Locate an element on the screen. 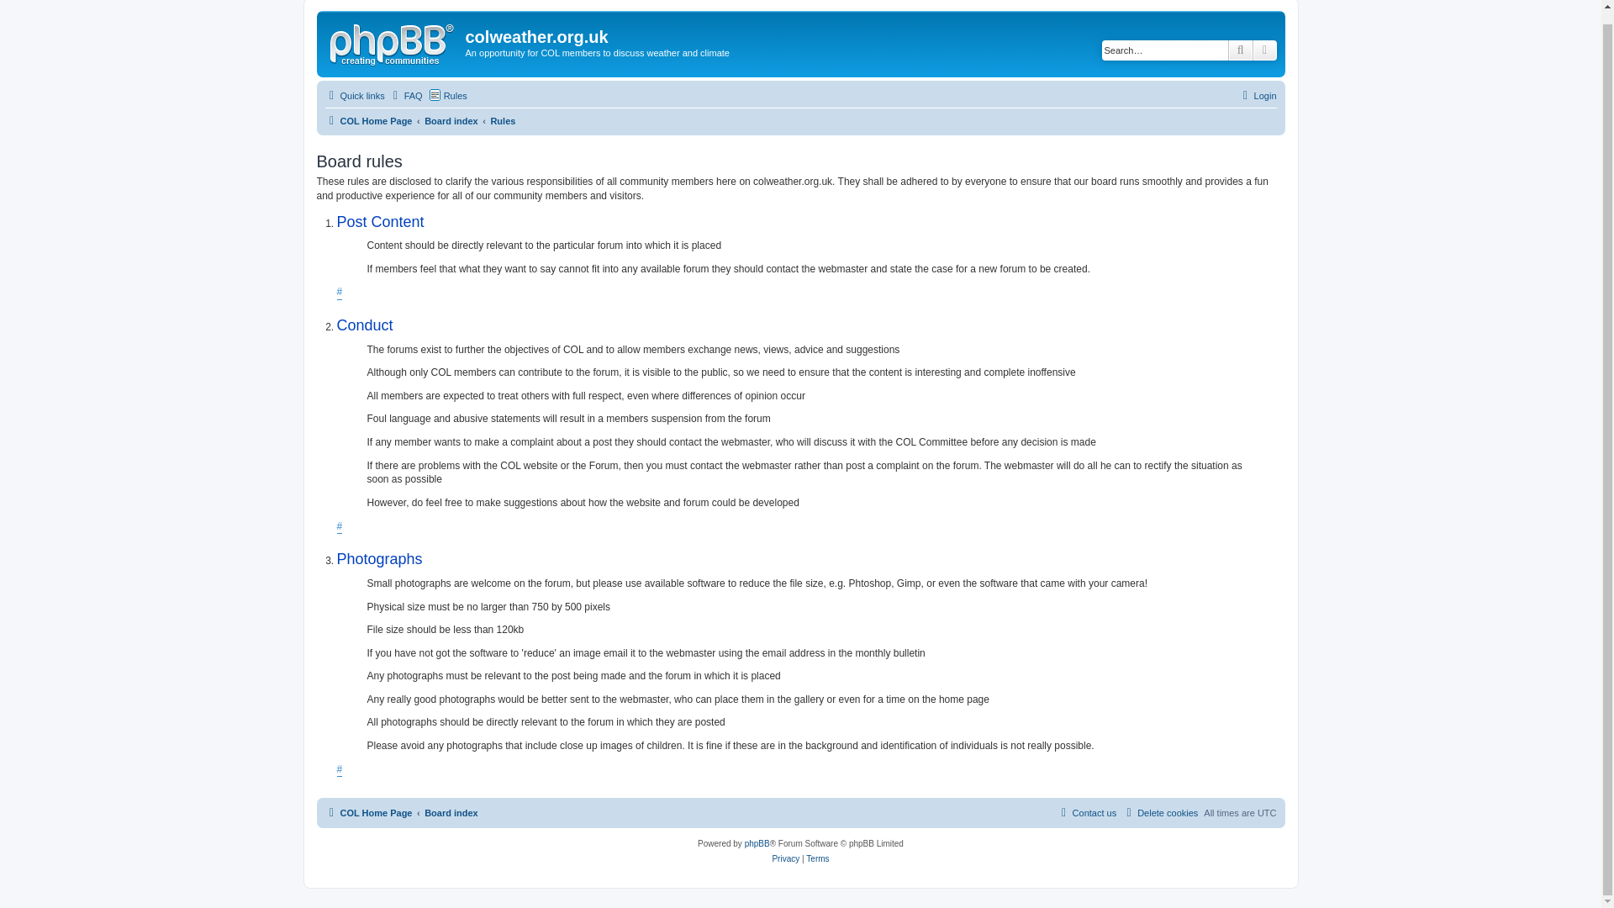 Image resolution: width=1614 pixels, height=908 pixels. COL Home Page is located at coordinates (367, 120).